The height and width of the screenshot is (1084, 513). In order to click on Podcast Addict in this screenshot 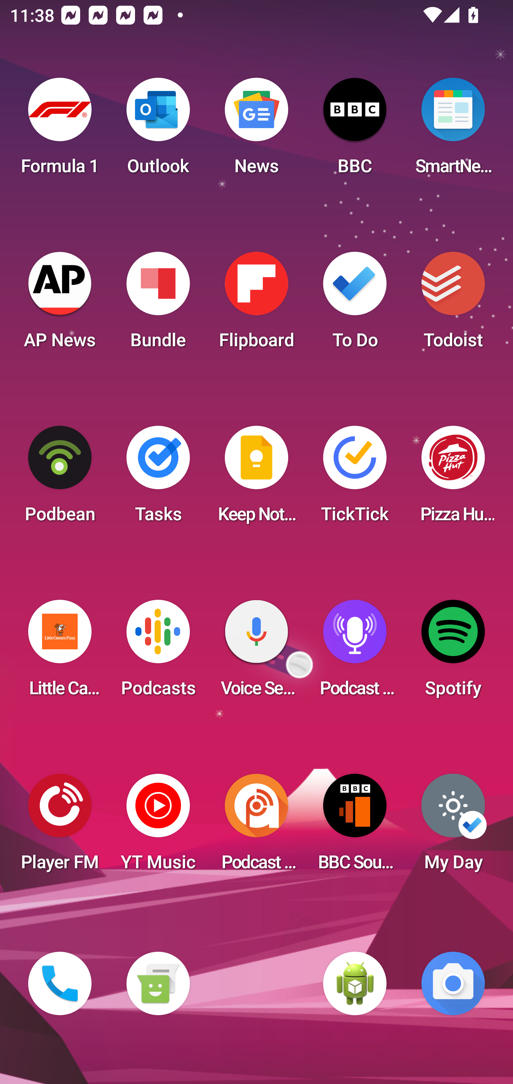, I will do `click(256, 827)`.